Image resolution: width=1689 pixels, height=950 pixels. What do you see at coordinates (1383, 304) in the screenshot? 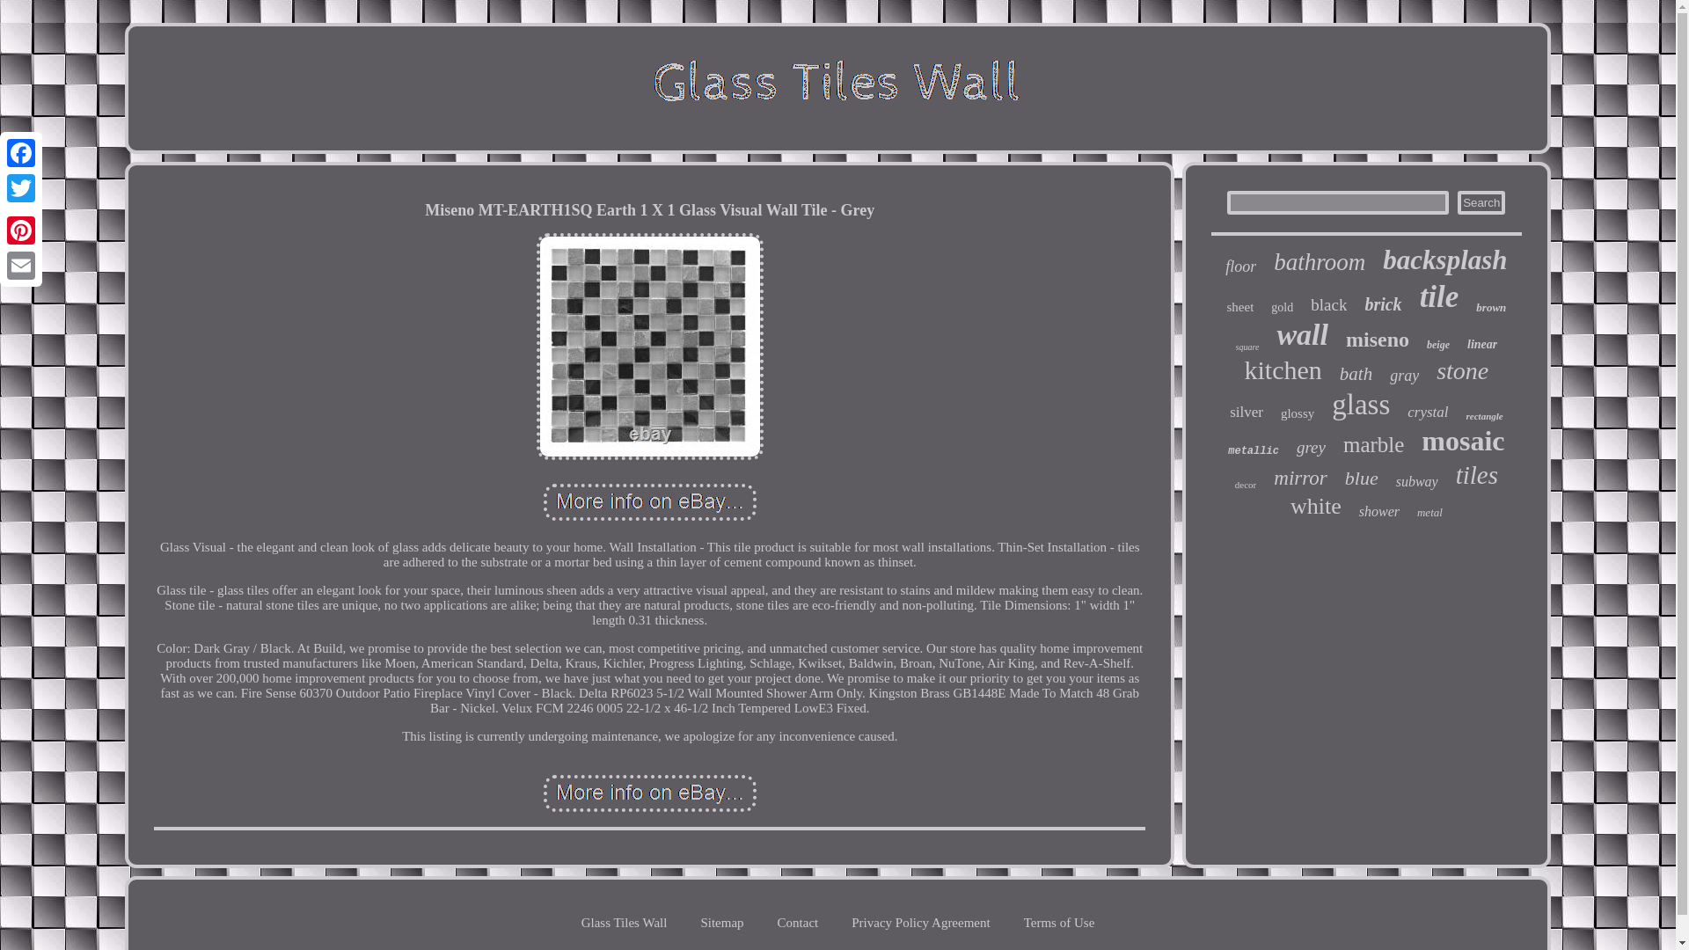
I see `brick` at bounding box center [1383, 304].